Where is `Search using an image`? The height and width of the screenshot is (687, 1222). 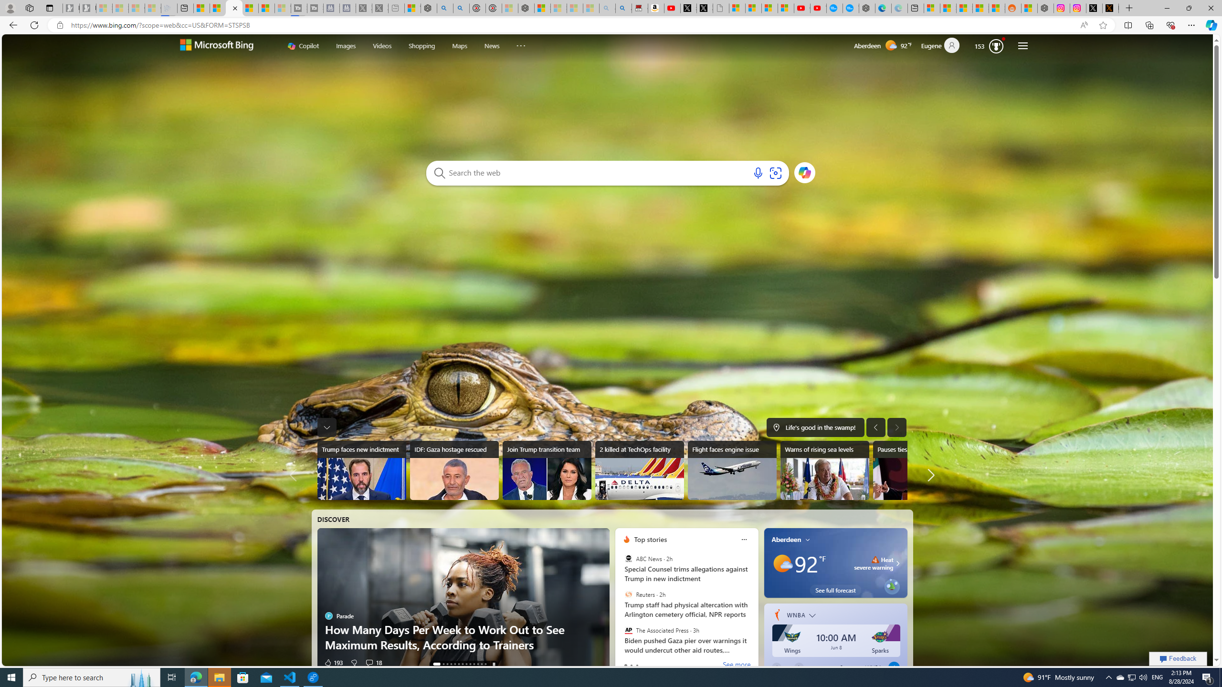
Search using an image is located at coordinates (775, 173).